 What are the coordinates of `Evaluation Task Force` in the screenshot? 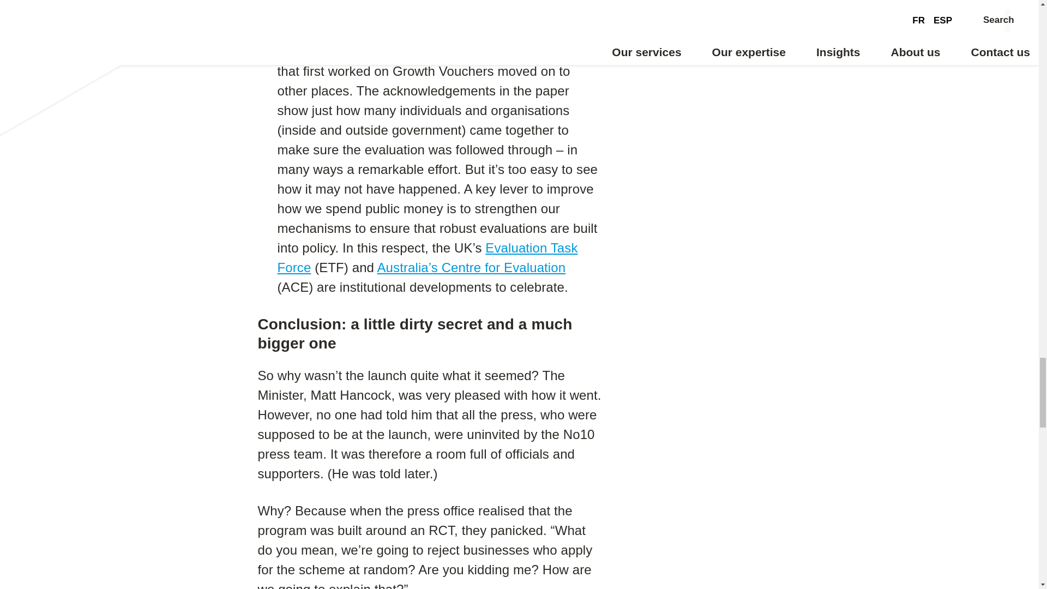 It's located at (428, 257).